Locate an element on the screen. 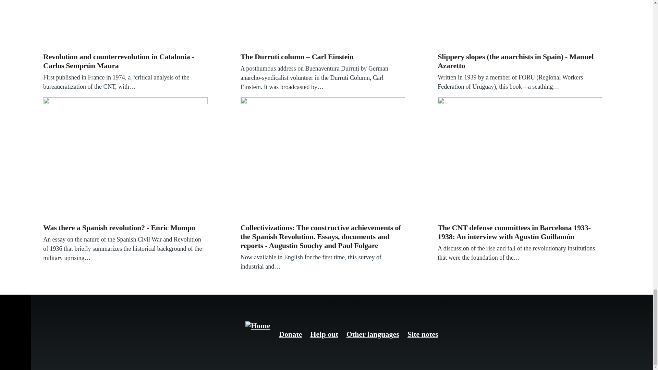 Image resolution: width=658 pixels, height=370 pixels. The Durruti Column is located at coordinates (323, 25).